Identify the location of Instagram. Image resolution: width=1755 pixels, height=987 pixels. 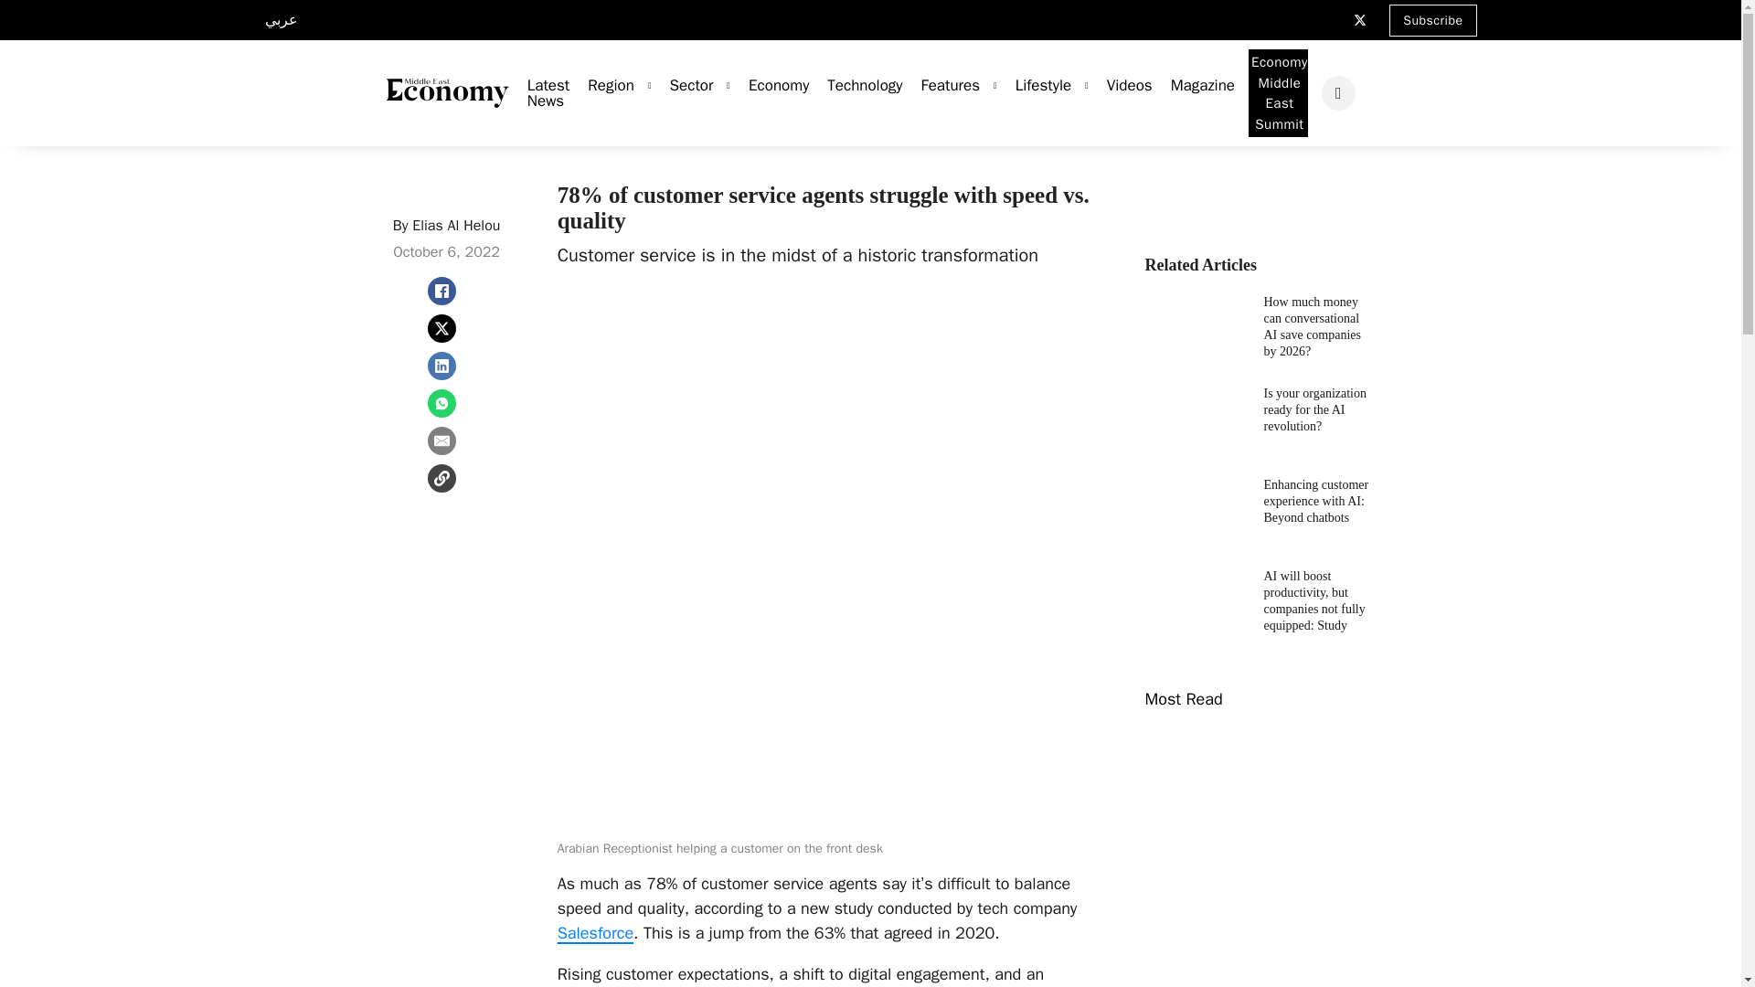
(1326, 14).